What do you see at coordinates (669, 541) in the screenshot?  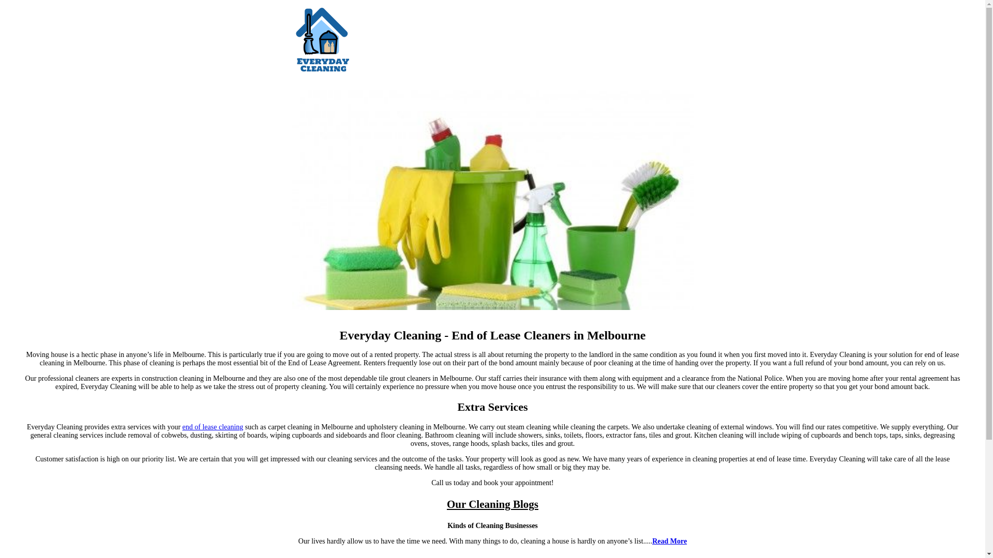 I see `Read More` at bounding box center [669, 541].